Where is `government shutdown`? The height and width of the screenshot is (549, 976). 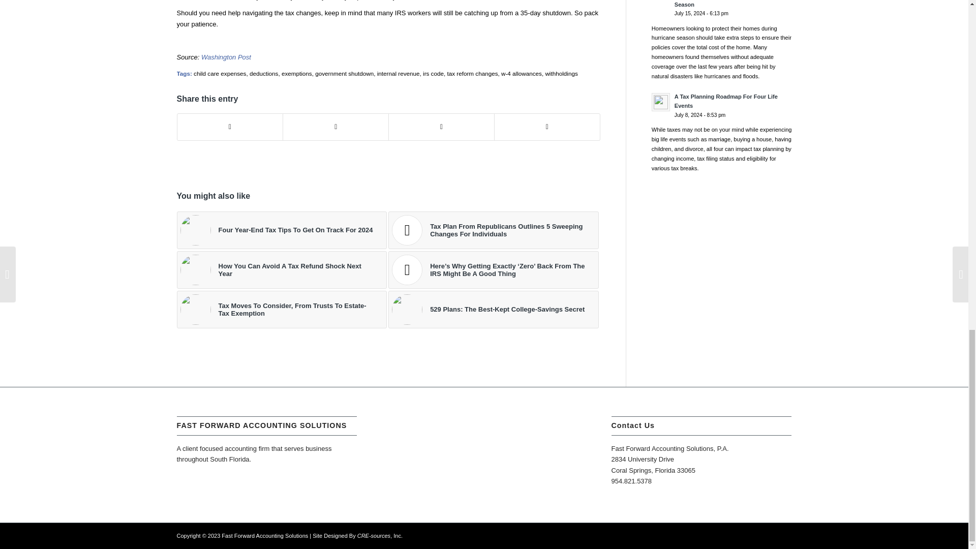
government shutdown is located at coordinates (345, 73).